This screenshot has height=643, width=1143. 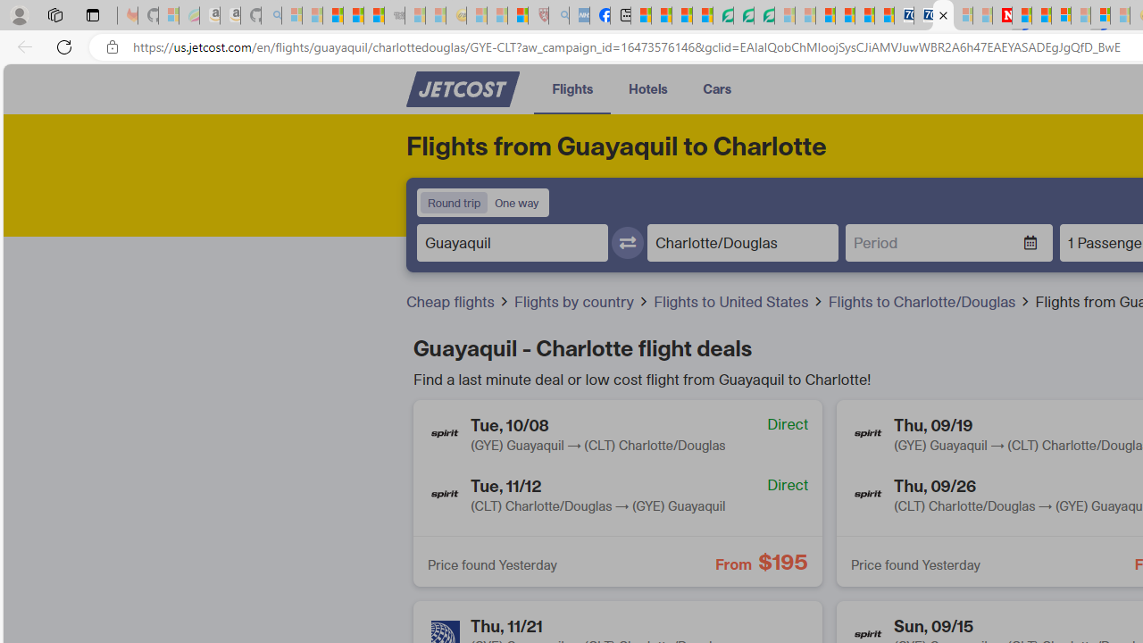 What do you see at coordinates (620, 16) in the screenshot?
I see `New tab` at bounding box center [620, 16].